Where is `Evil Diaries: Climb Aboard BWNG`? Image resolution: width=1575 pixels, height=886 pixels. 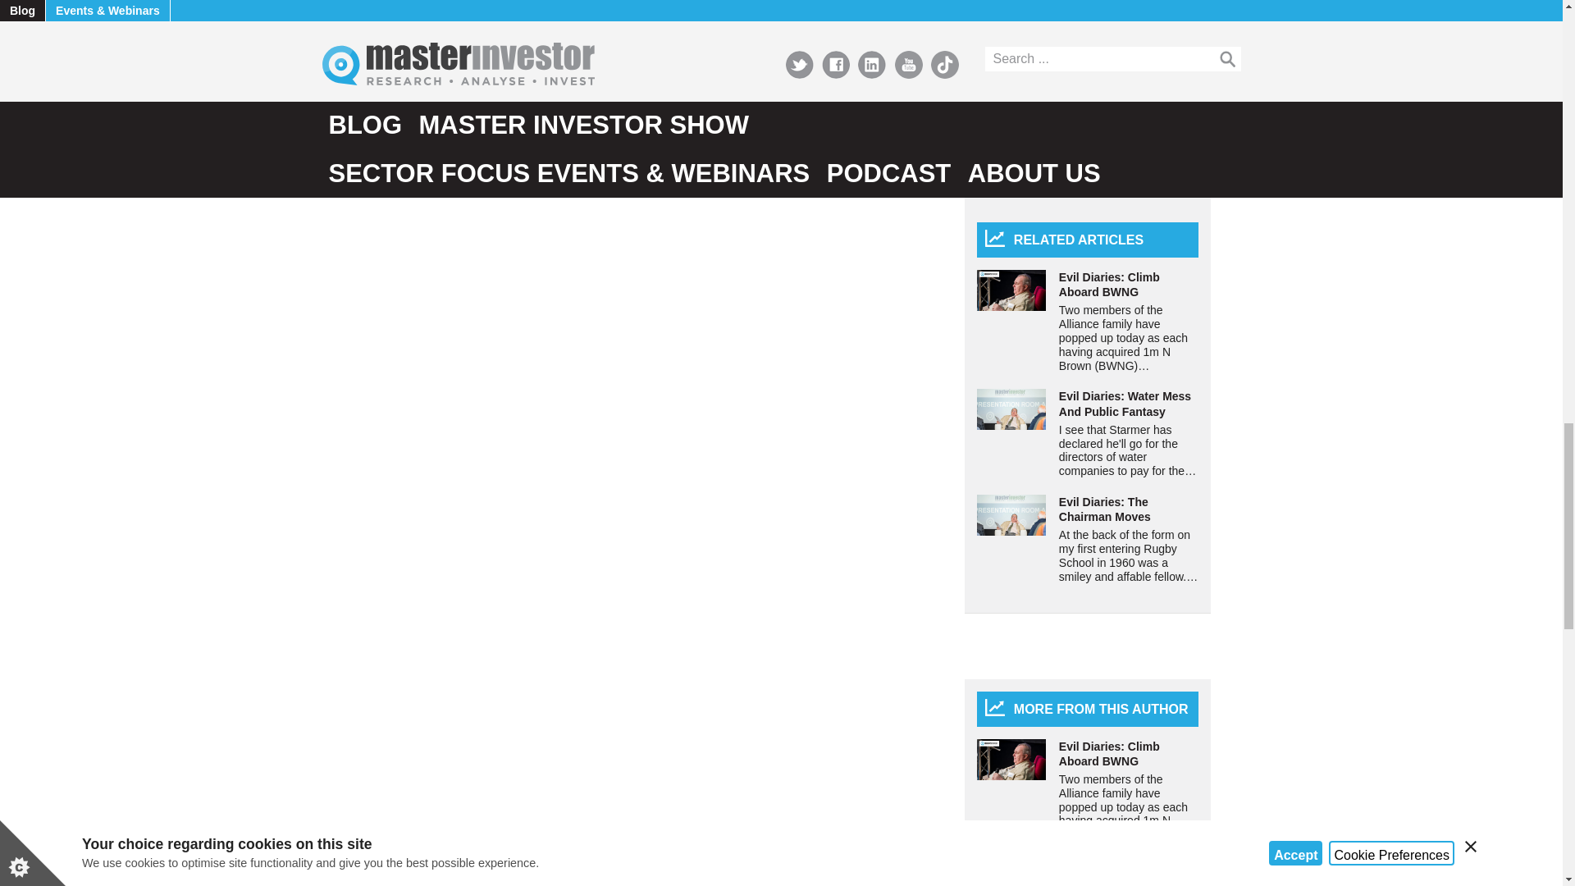 Evil Diaries: Climb Aboard BWNG is located at coordinates (1011, 290).